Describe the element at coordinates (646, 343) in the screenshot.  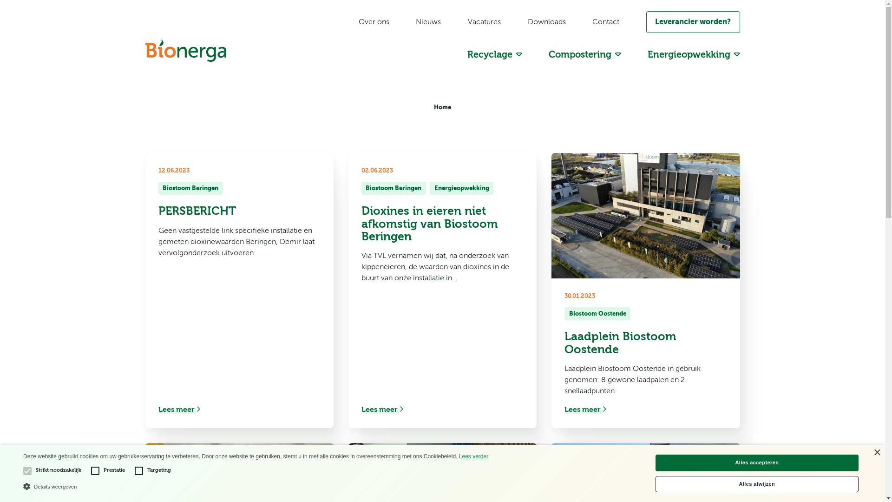
I see `Laadplein Biostoom Oostende` at that location.